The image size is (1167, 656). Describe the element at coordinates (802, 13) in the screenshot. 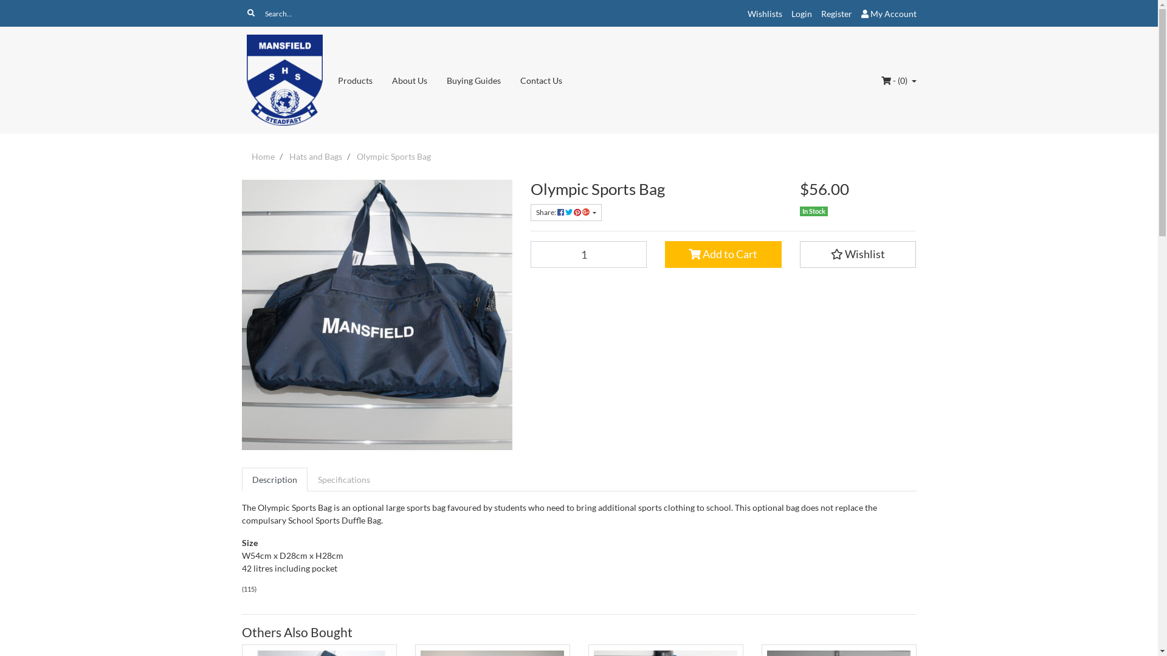

I see `Login` at that location.